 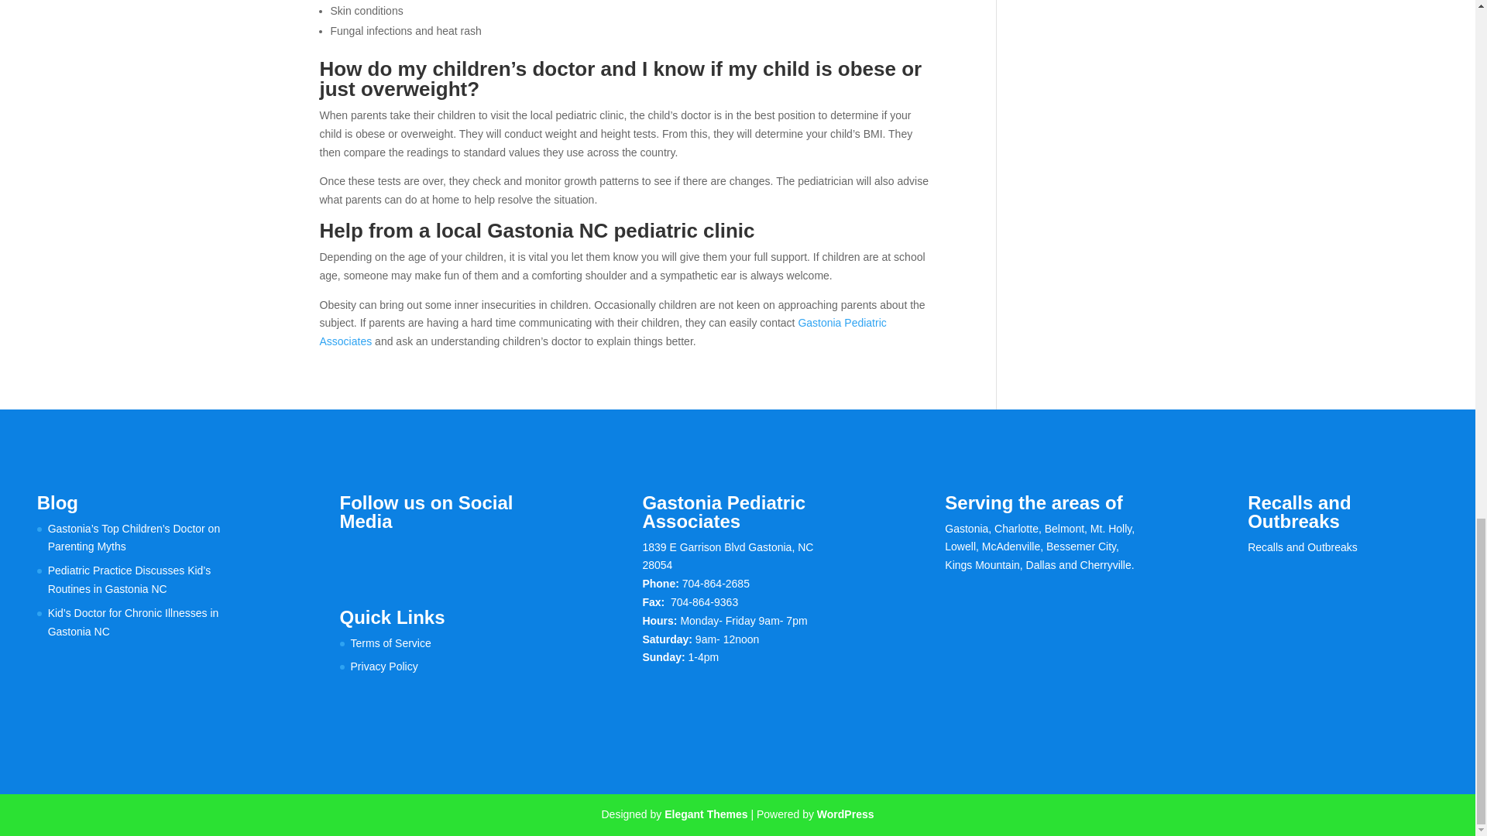 I want to click on WordPress, so click(x=845, y=814).